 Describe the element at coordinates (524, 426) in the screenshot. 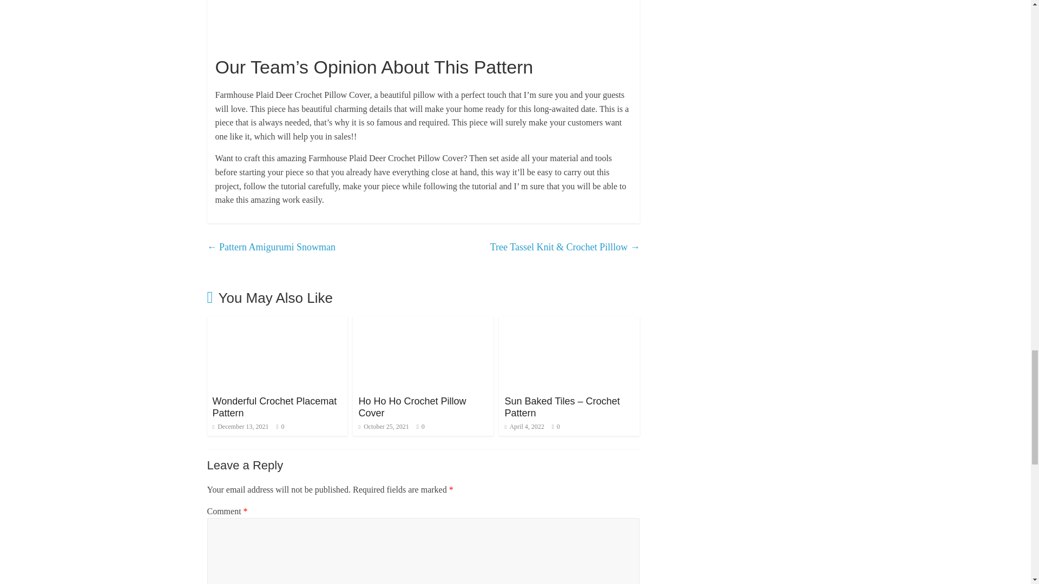

I see `5:02 pm` at that location.